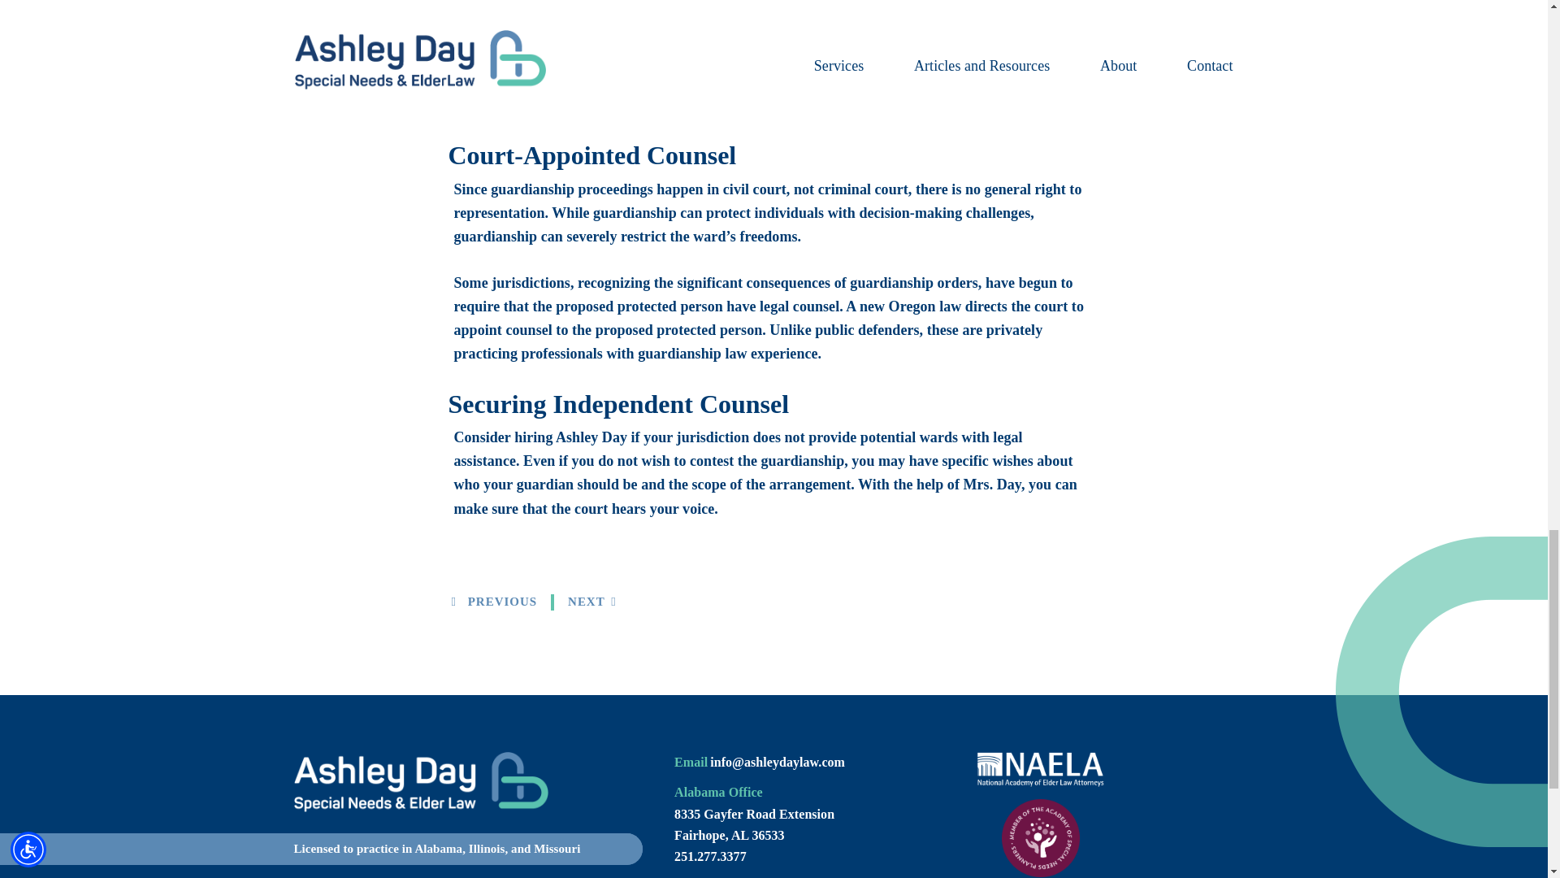 The image size is (1560, 878). What do you see at coordinates (591, 602) in the screenshot?
I see `NEXT` at bounding box center [591, 602].